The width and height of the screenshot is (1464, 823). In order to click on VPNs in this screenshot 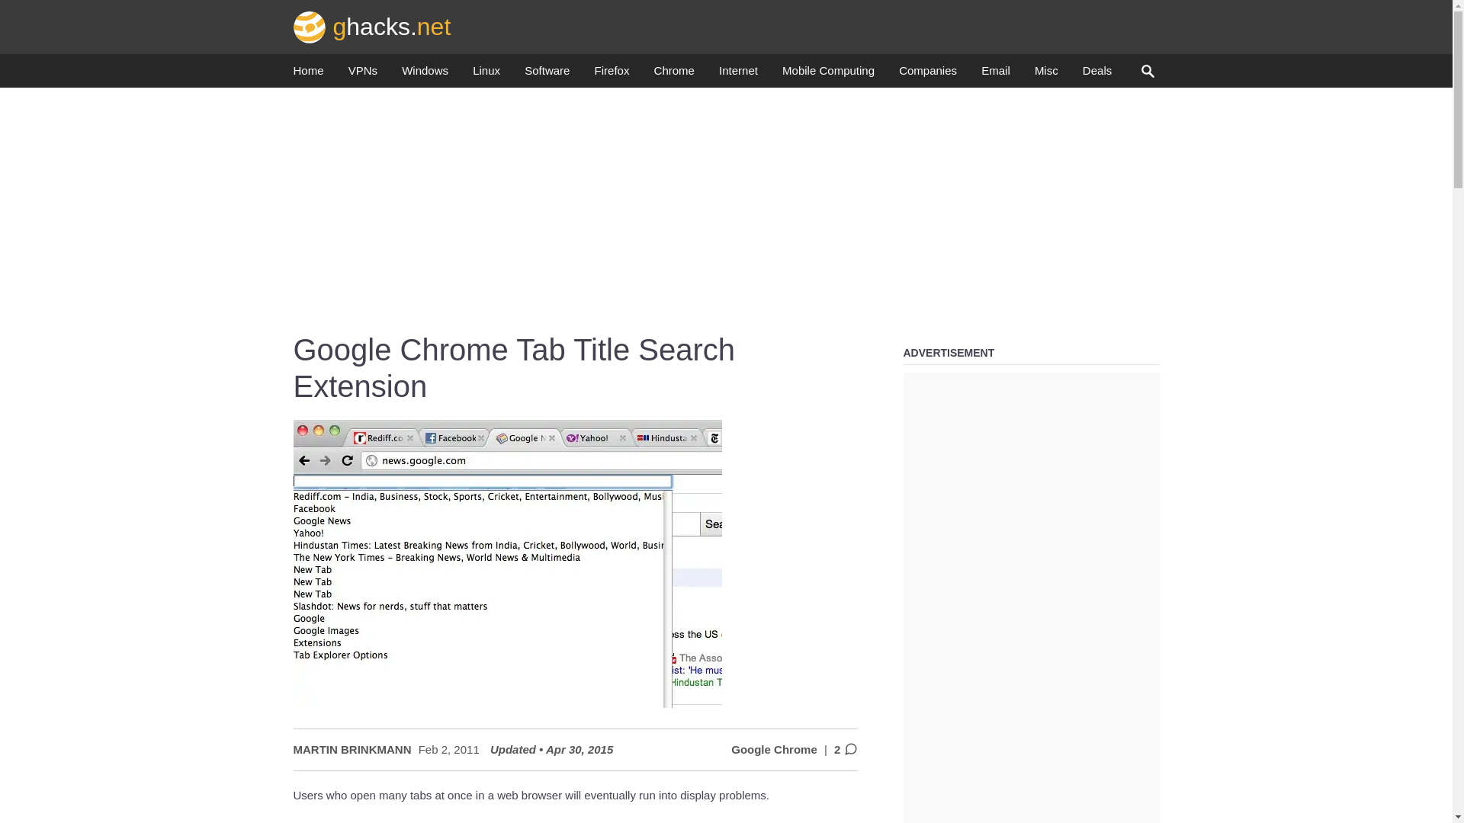, I will do `click(363, 75)`.